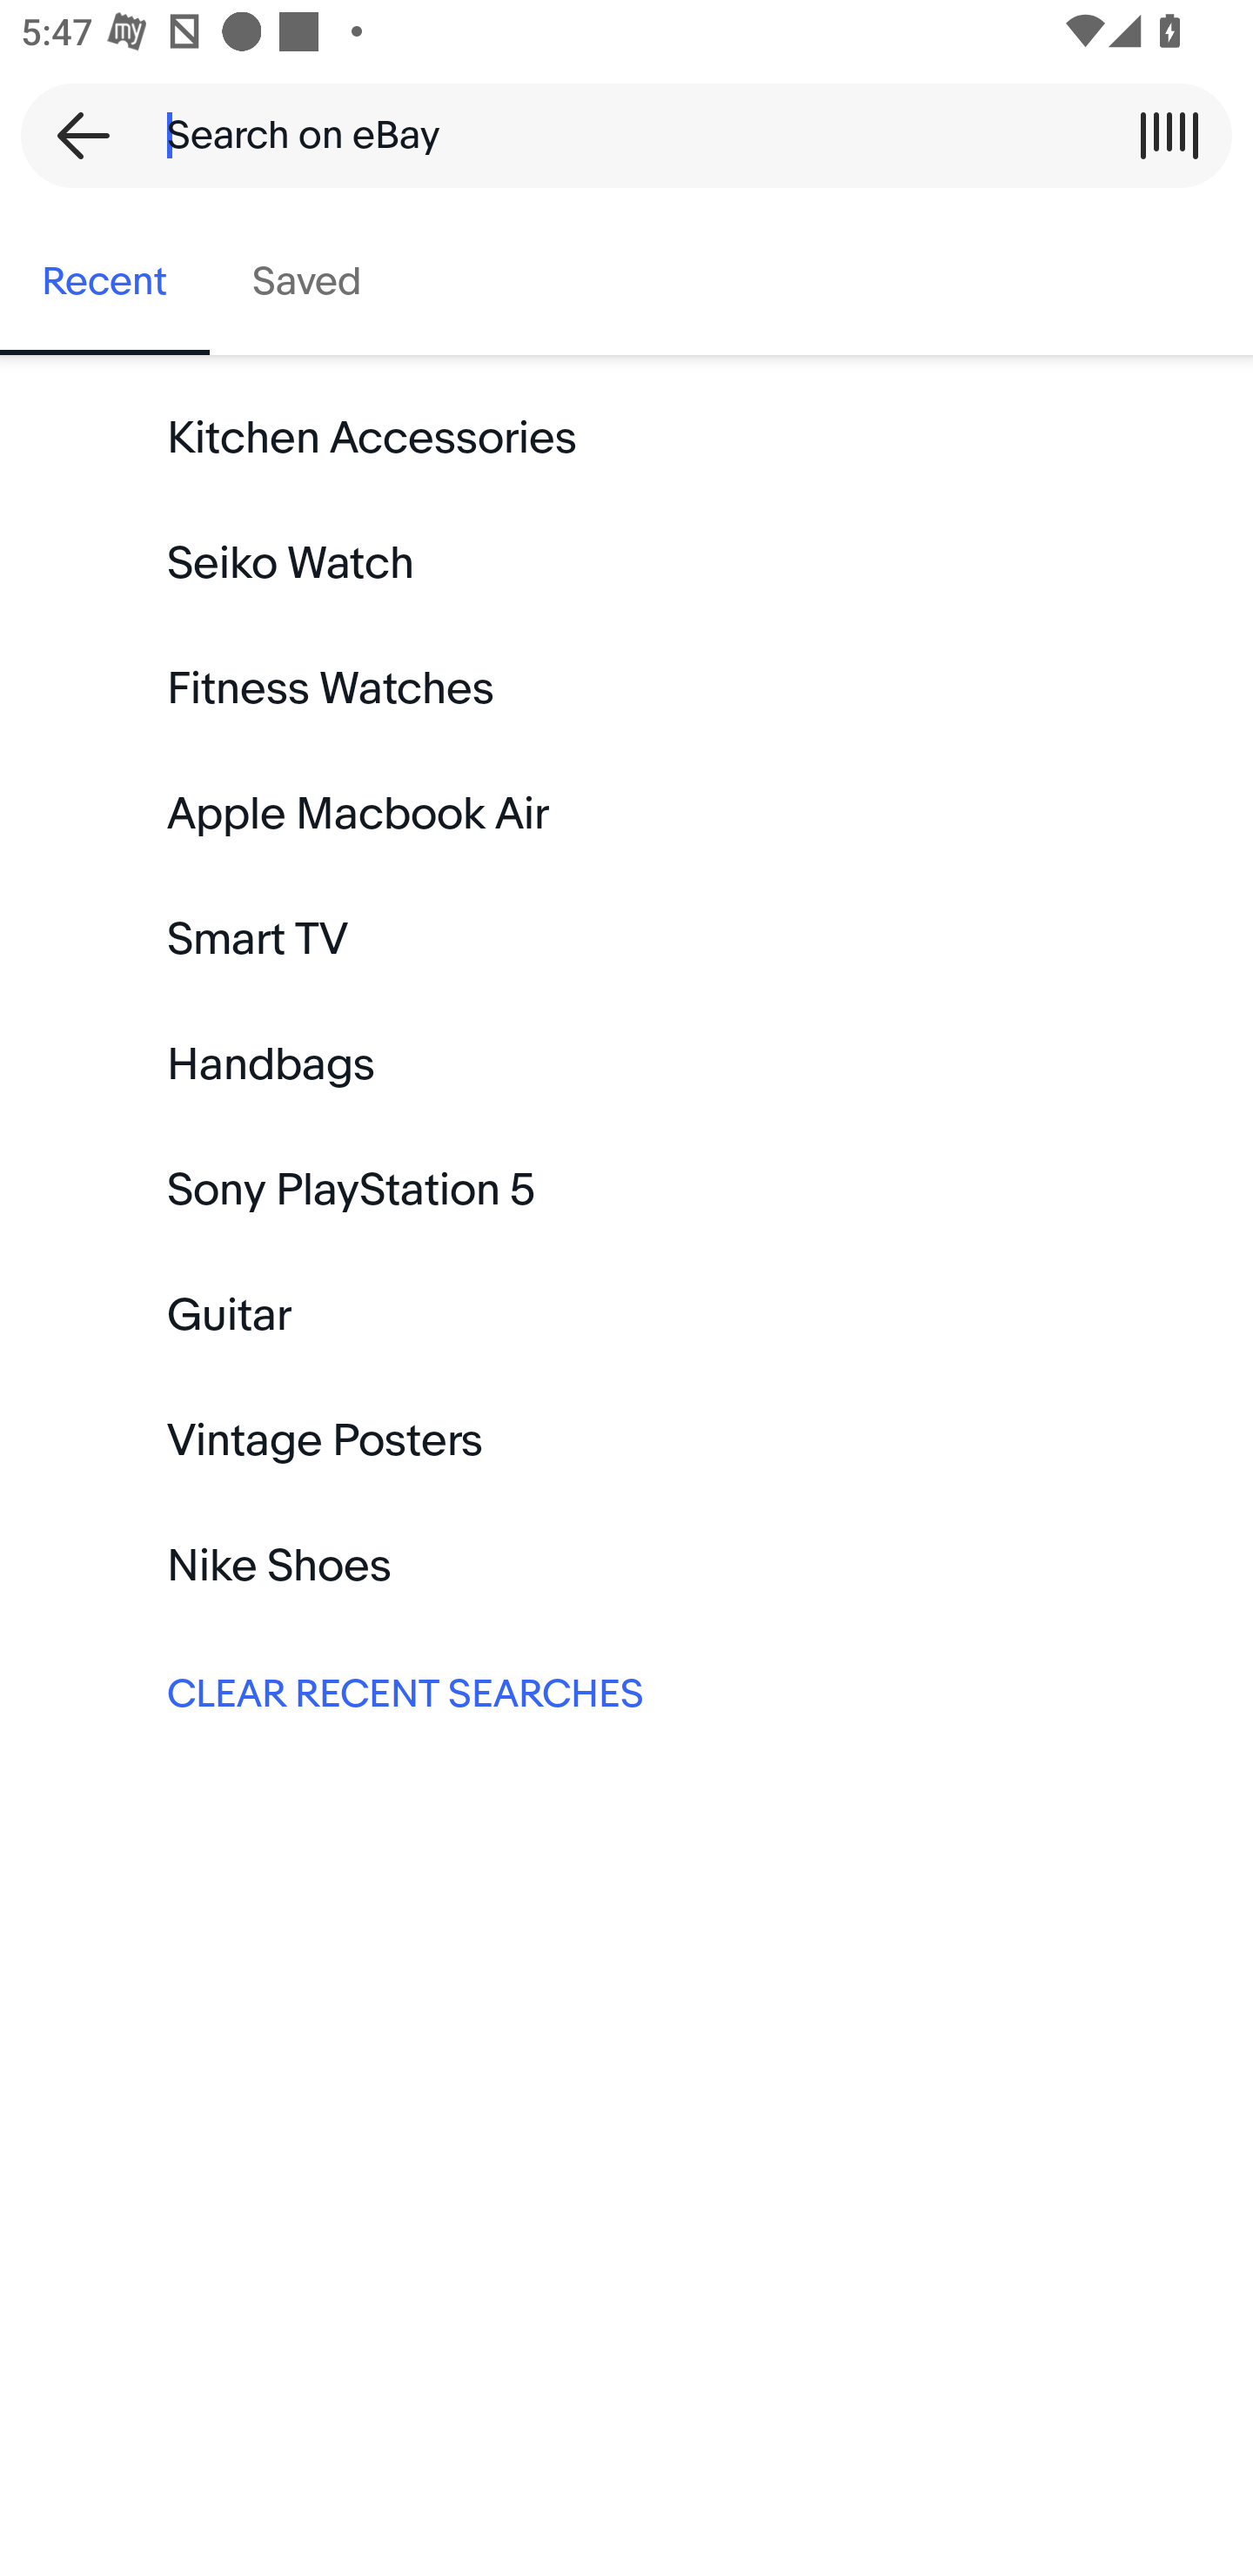 Image resolution: width=1253 pixels, height=2576 pixels. Describe the element at coordinates (626, 1441) in the screenshot. I see `Vintage Posters Keyword search Vintage Posters:` at that location.